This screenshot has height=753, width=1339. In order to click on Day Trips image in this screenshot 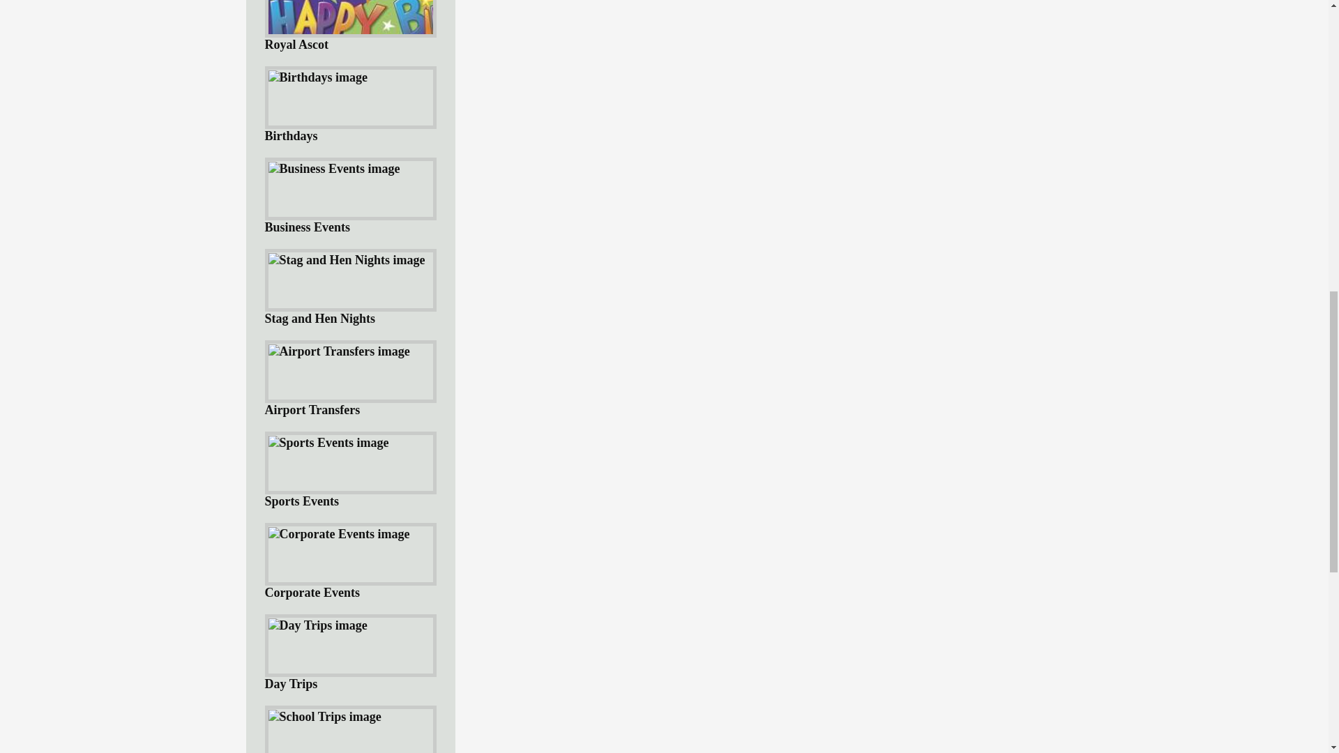, I will do `click(317, 625)`.